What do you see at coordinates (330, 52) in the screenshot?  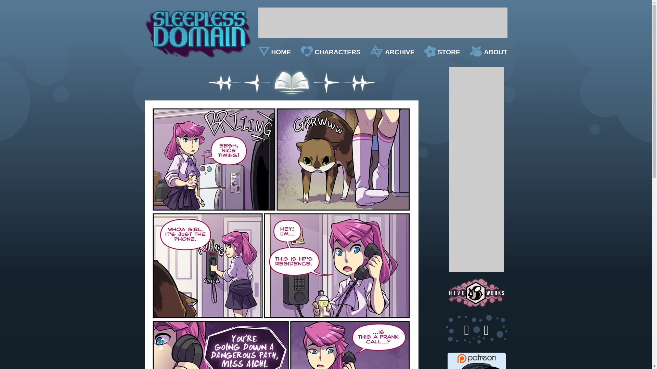 I see `CHARACTERS` at bounding box center [330, 52].